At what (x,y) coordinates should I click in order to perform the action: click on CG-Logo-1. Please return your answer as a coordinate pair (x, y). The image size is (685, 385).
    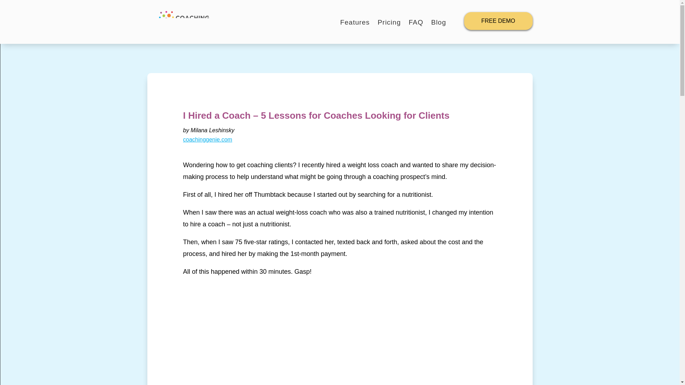
    Looking at the image, I should click on (179, 22).